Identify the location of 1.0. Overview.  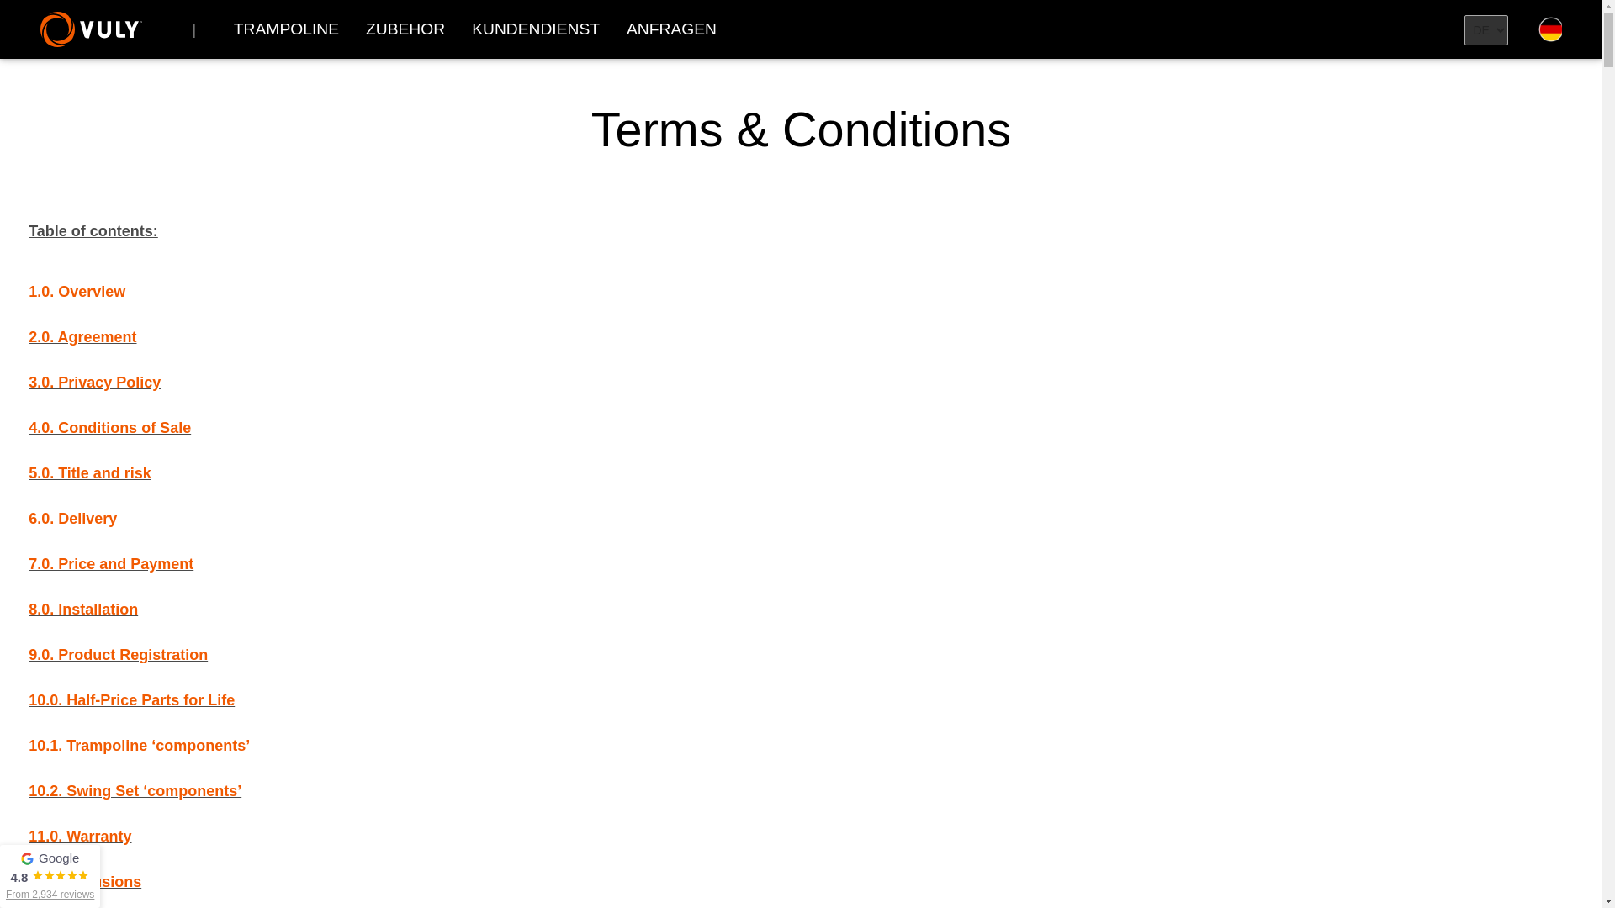
(77, 291).